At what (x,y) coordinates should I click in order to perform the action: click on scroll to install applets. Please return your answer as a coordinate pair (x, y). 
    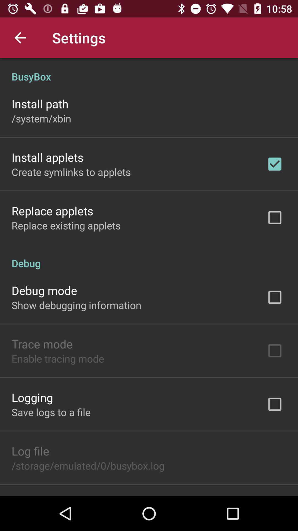
    Looking at the image, I should click on (47, 157).